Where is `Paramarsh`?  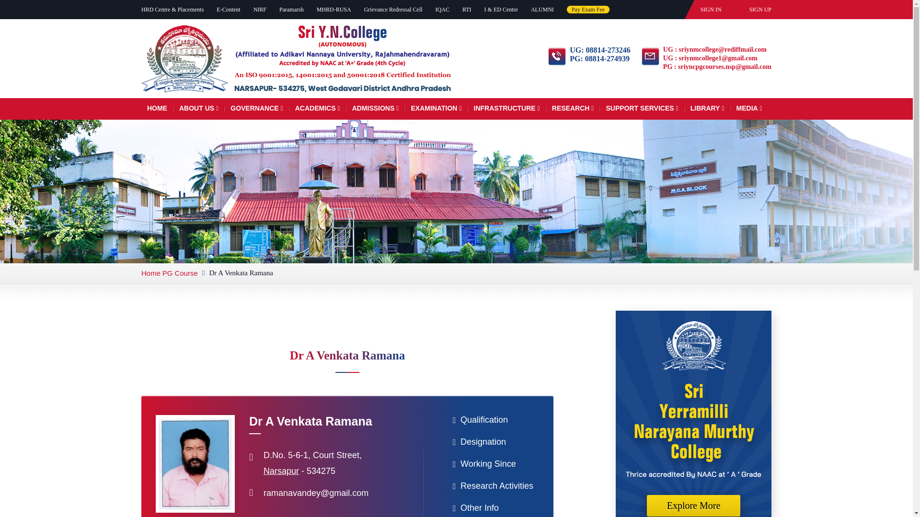
Paramarsh is located at coordinates (291, 10).